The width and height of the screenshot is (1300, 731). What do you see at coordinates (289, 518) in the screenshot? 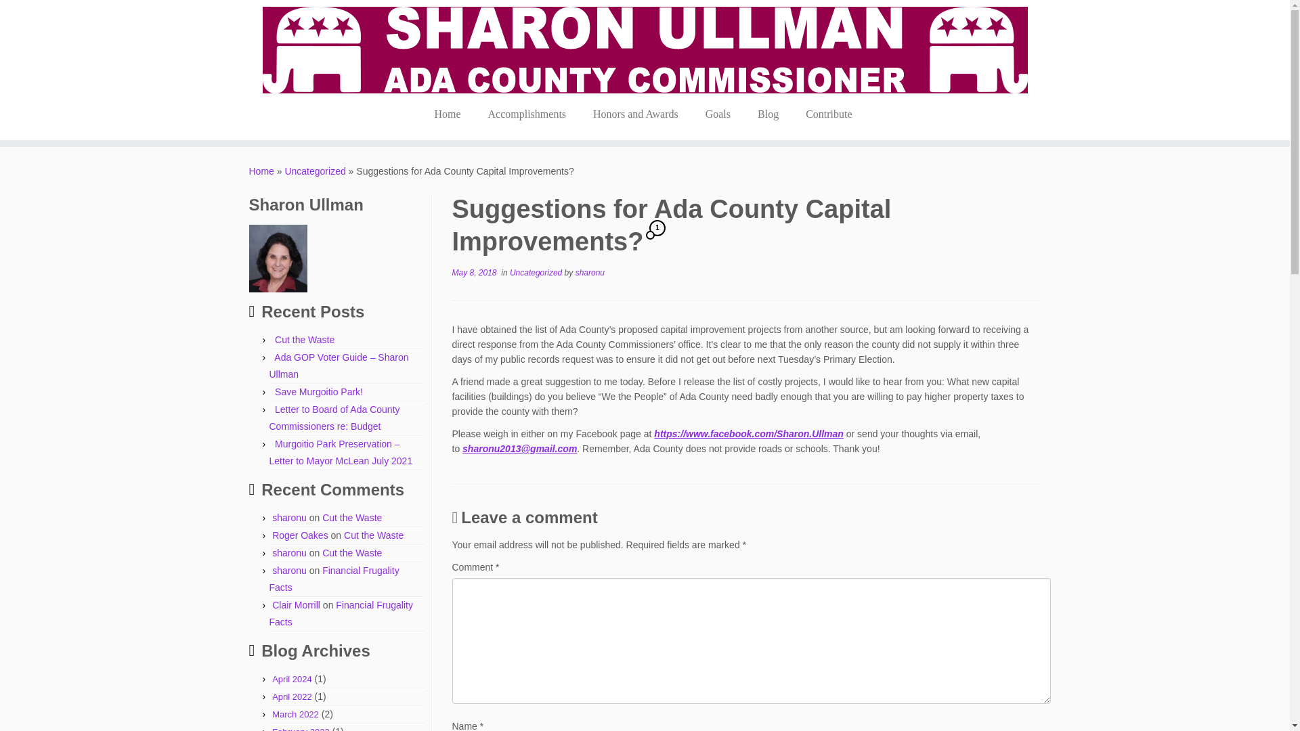
I see `sharonu` at bounding box center [289, 518].